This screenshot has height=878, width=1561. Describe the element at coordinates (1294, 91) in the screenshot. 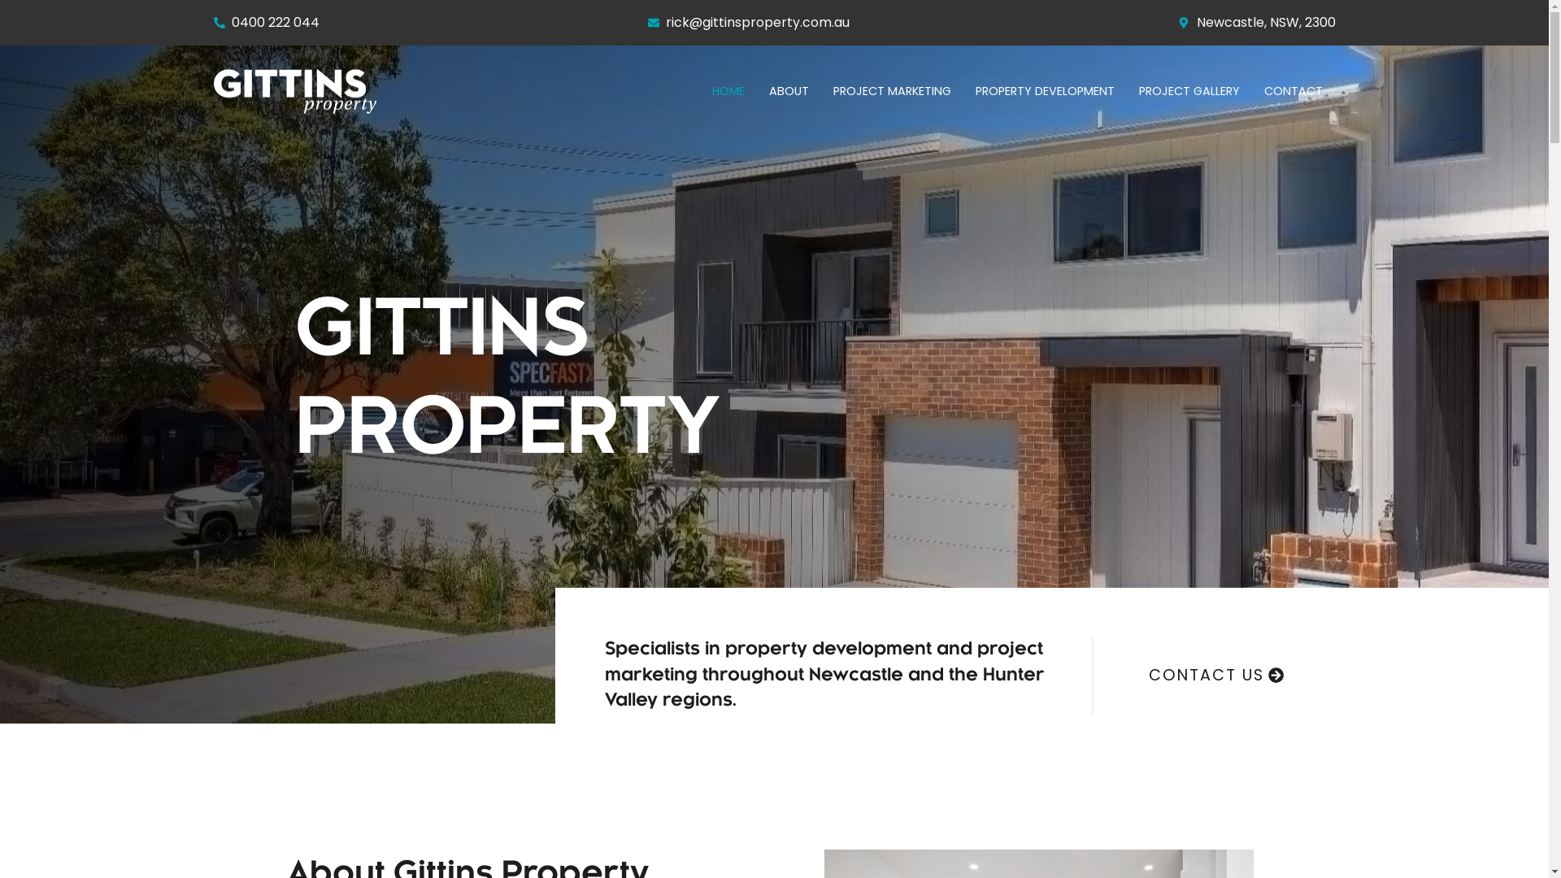

I see `CONTACT` at that location.